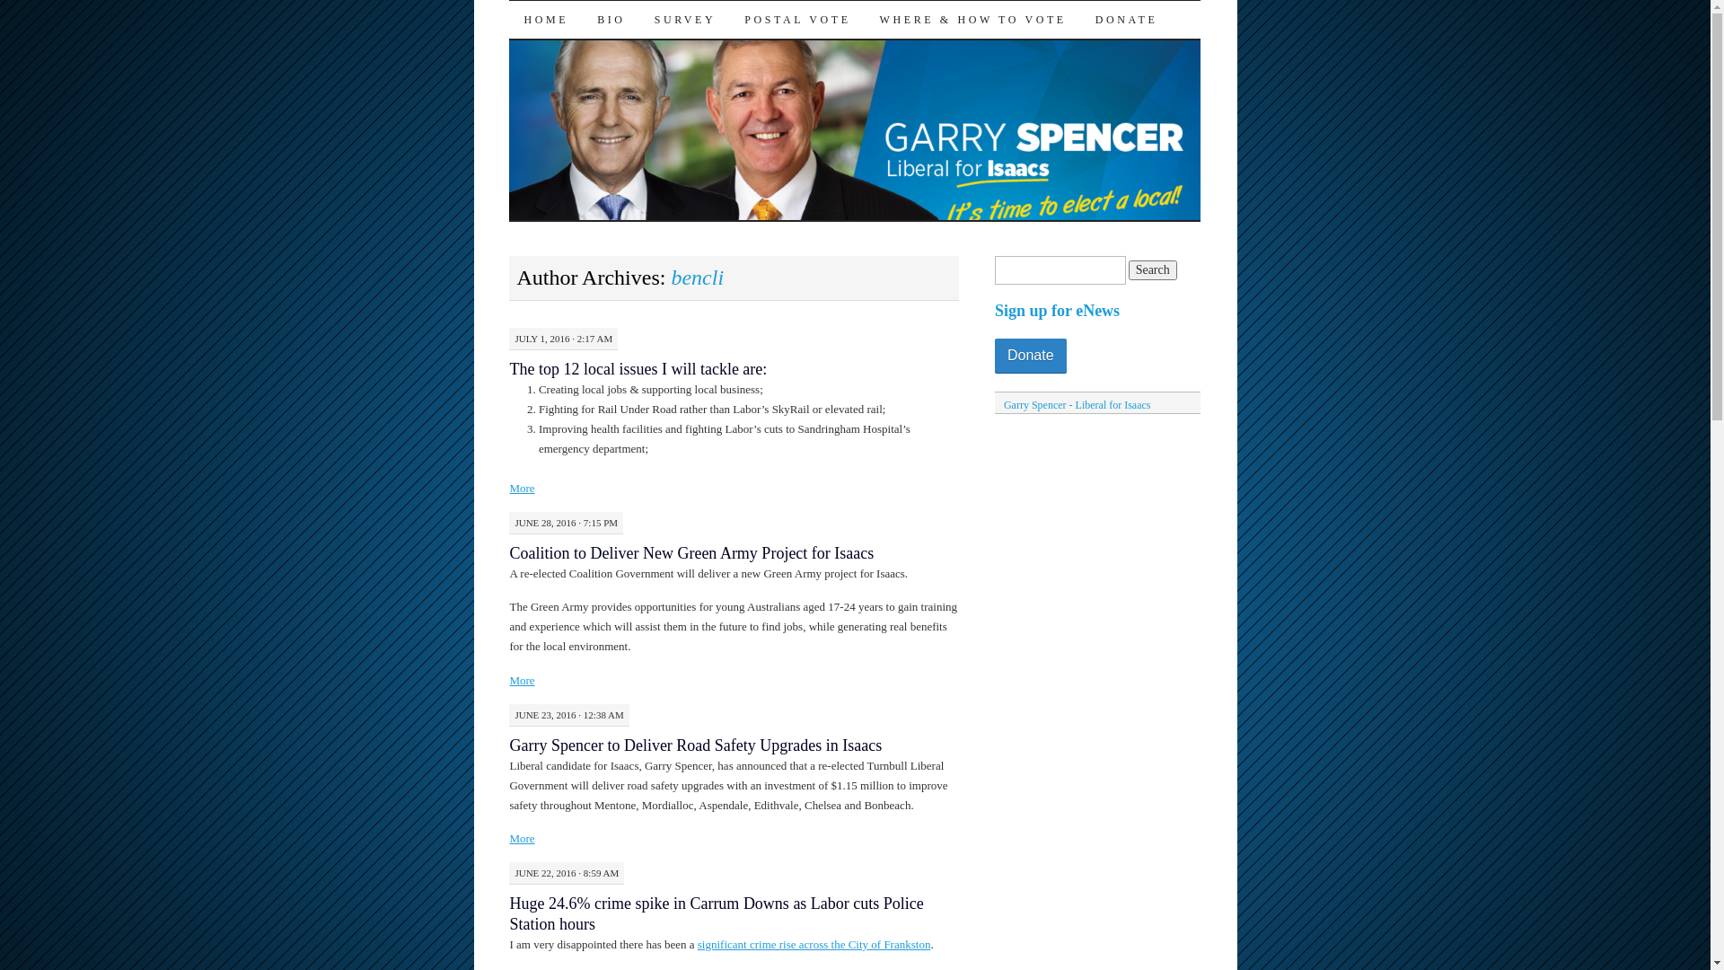  Describe the element at coordinates (695, 745) in the screenshot. I see `Garry Spencer to Deliver Road Safety Upgrades in Isaacs` at that location.